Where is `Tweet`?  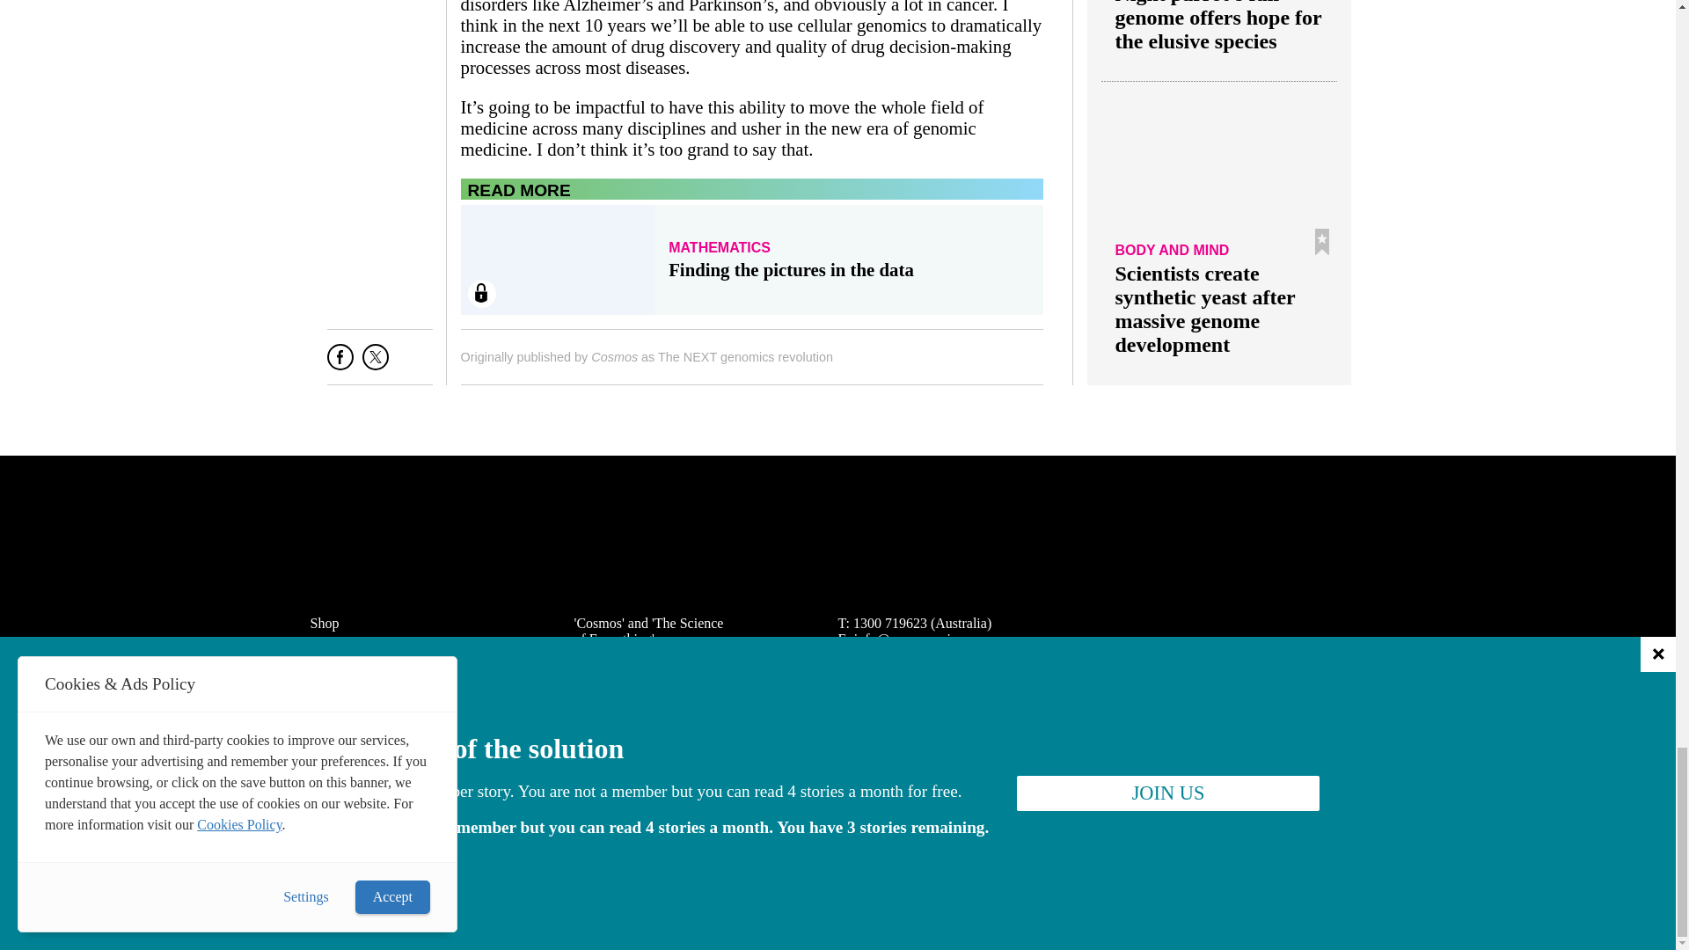
Tweet is located at coordinates (375, 363).